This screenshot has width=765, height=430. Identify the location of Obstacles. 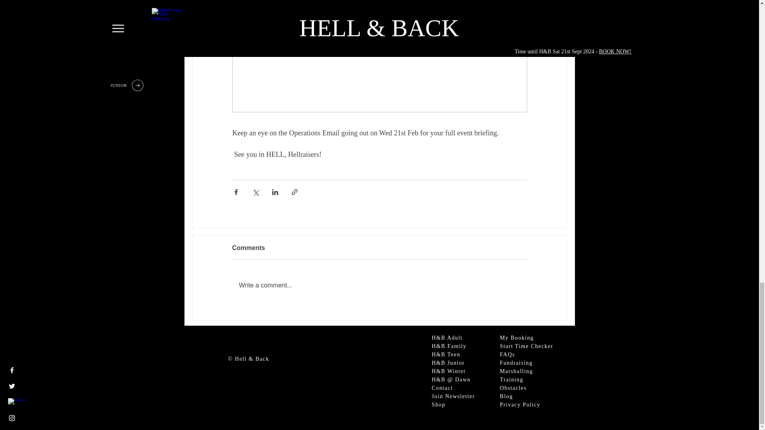
(512, 388).